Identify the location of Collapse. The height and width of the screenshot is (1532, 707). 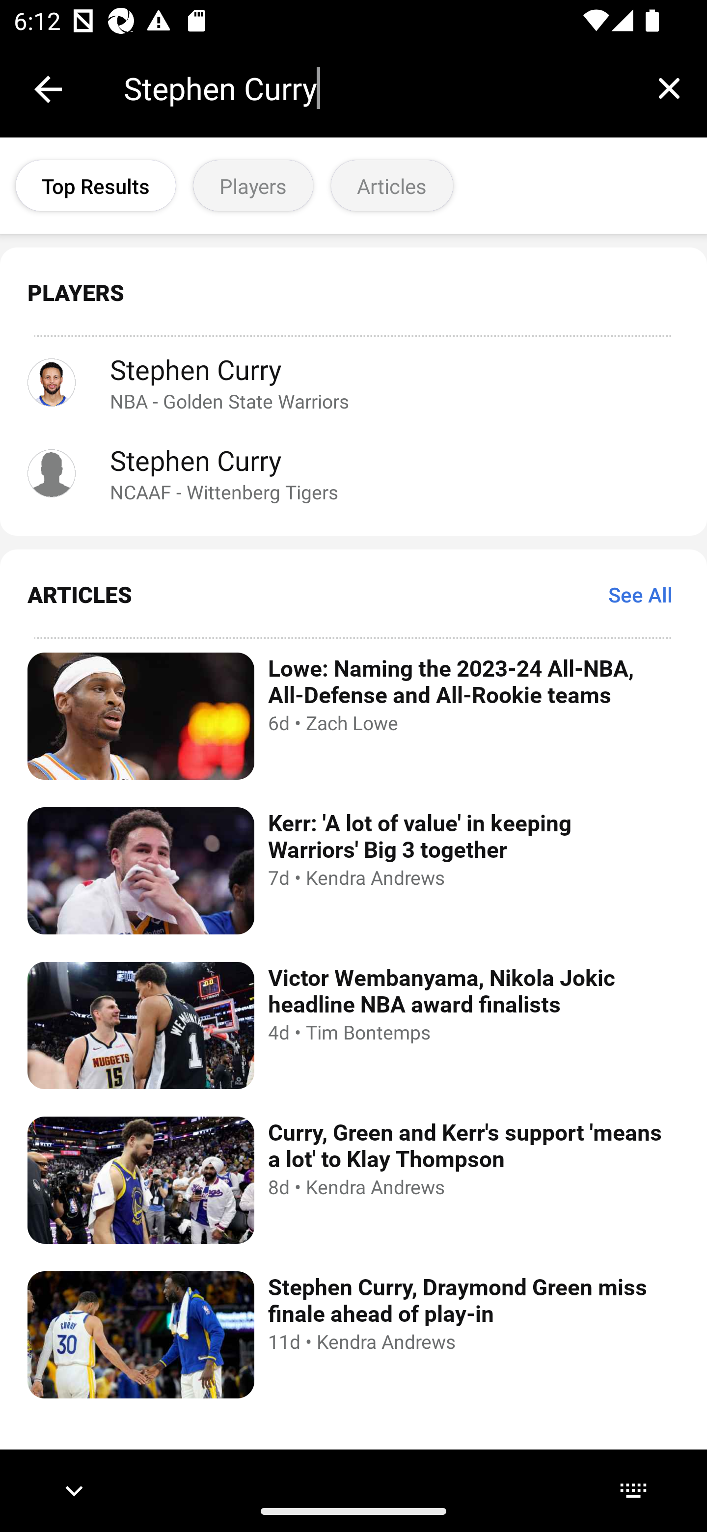
(48, 89).